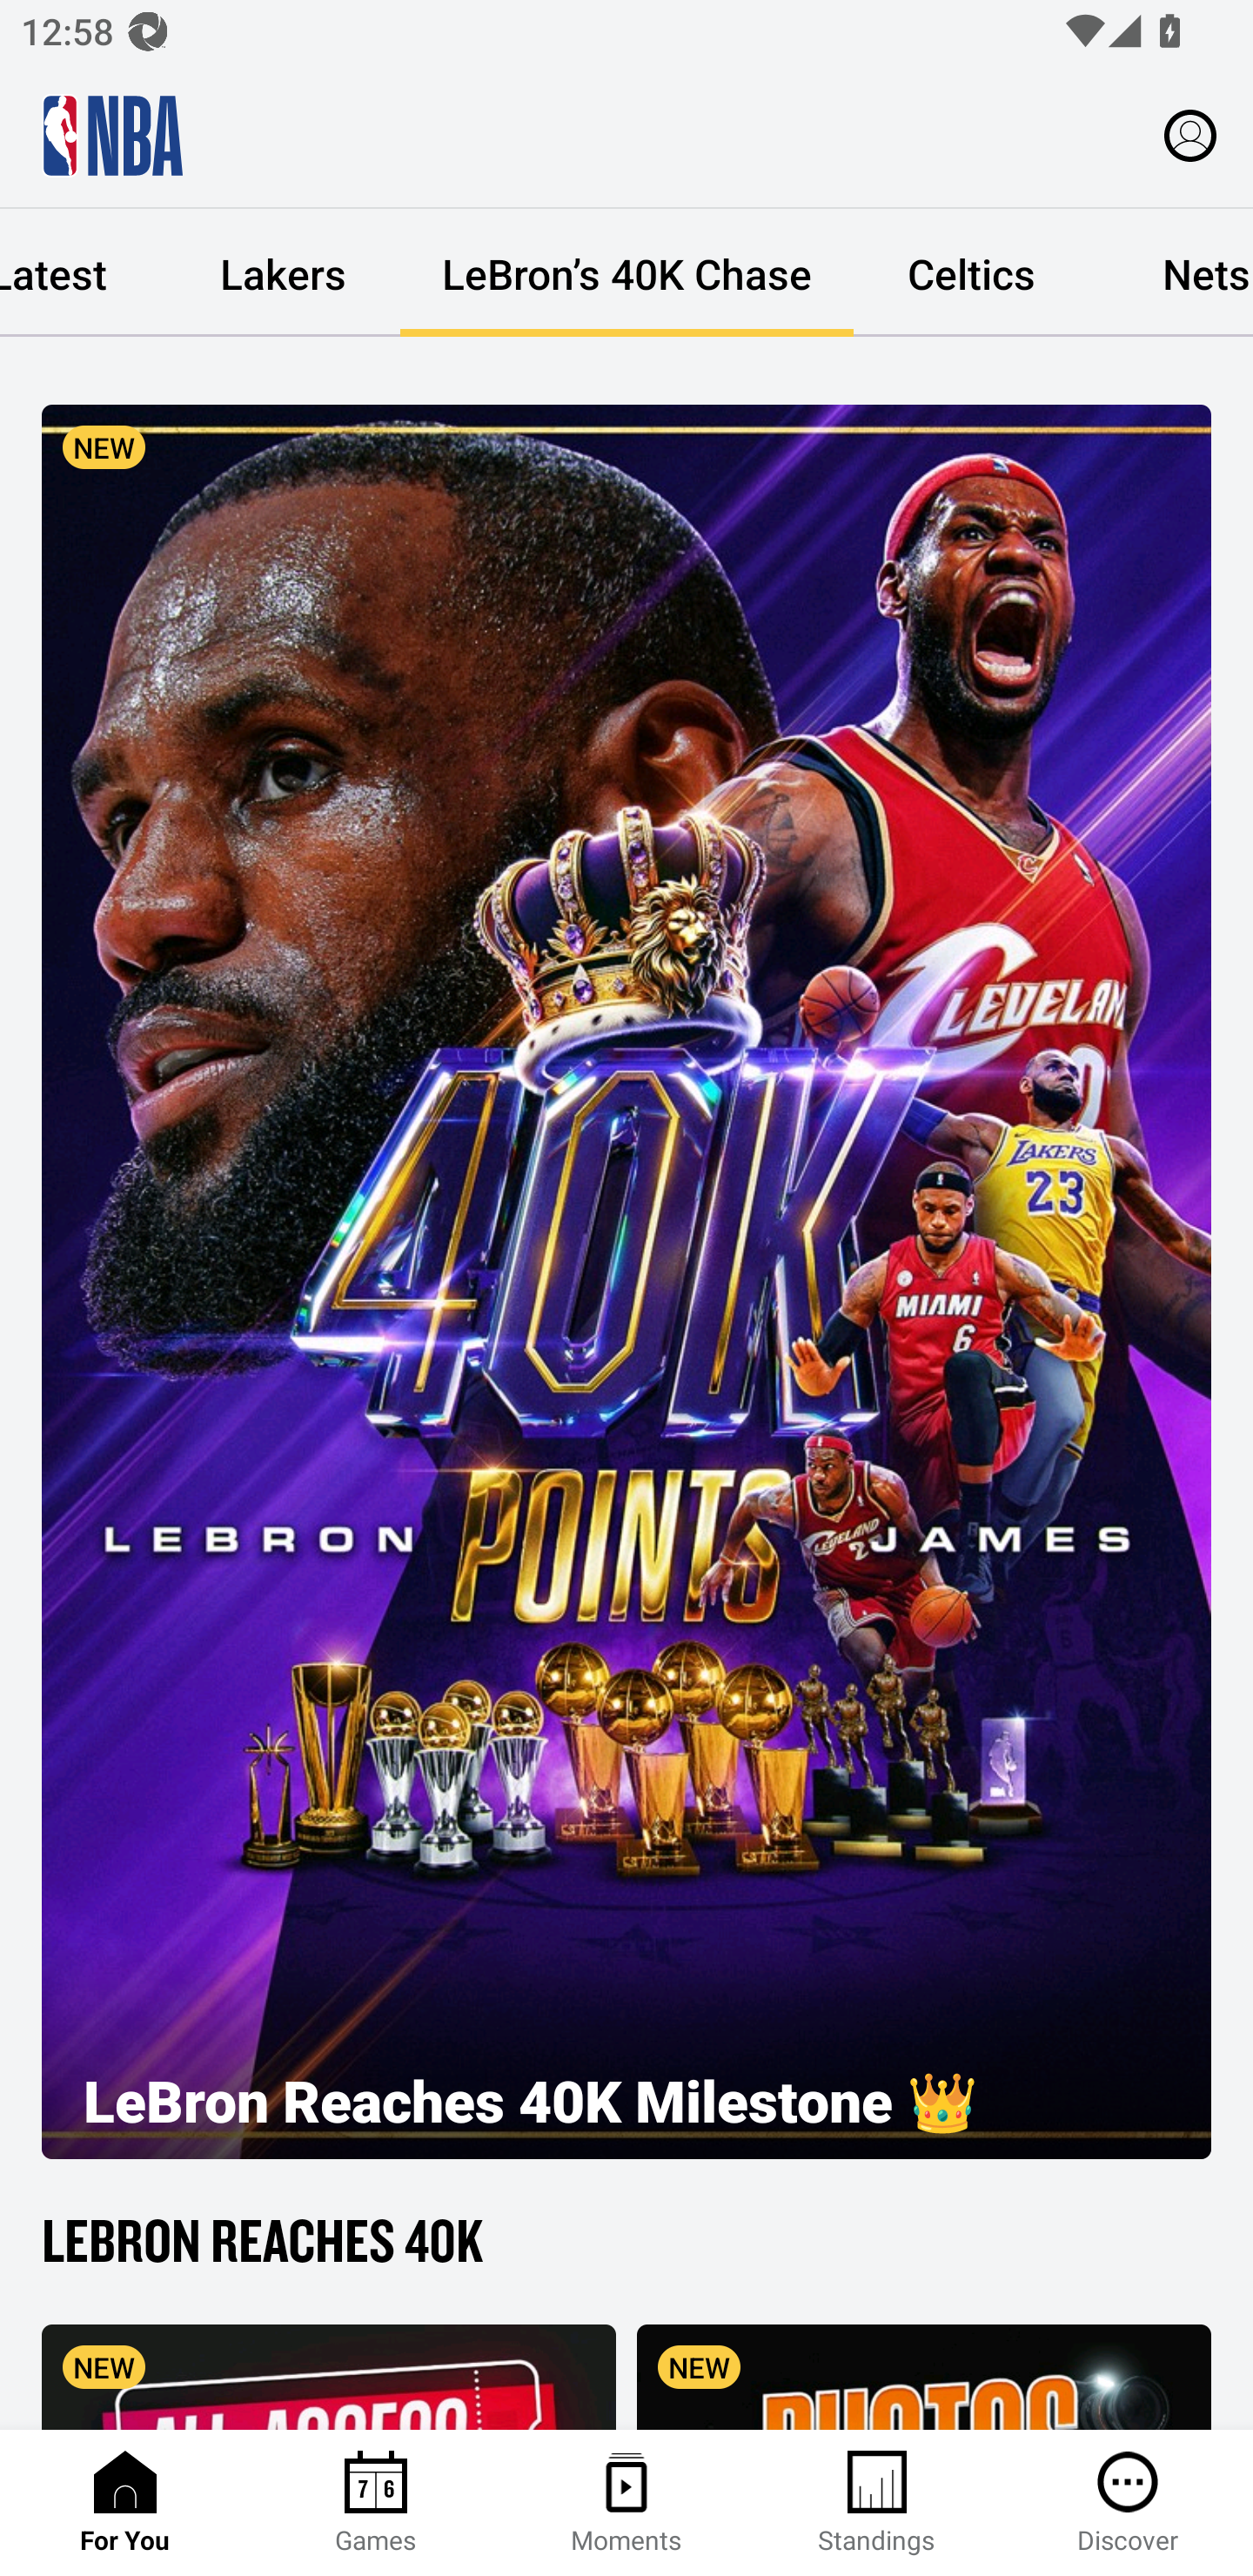 This screenshot has width=1253, height=2576. Describe the element at coordinates (1190, 134) in the screenshot. I see `Profile` at that location.